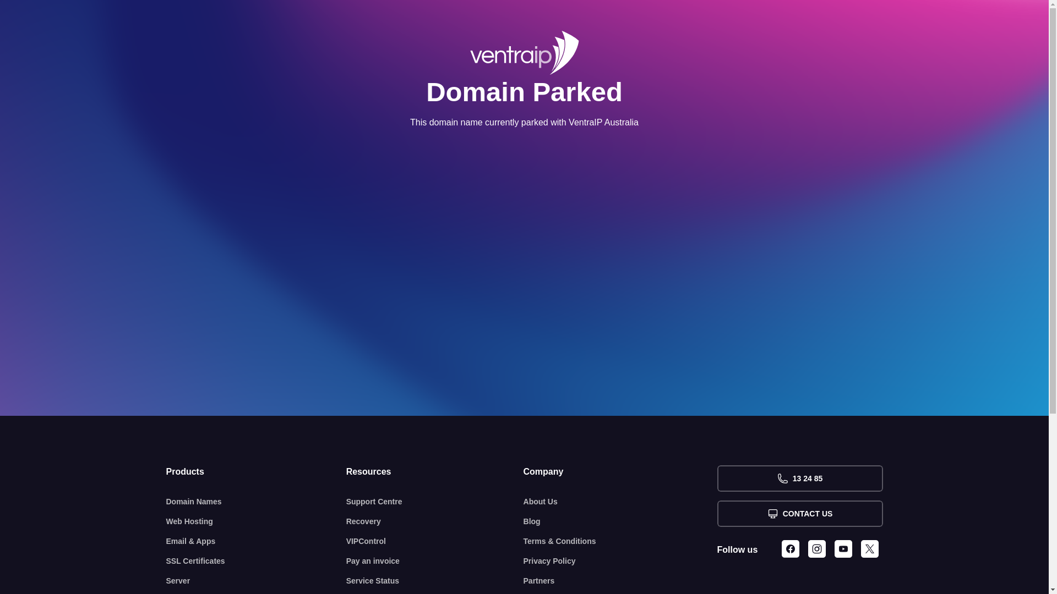 Image resolution: width=1057 pixels, height=594 pixels. Describe the element at coordinates (620, 521) in the screenshot. I see `Blog` at that location.